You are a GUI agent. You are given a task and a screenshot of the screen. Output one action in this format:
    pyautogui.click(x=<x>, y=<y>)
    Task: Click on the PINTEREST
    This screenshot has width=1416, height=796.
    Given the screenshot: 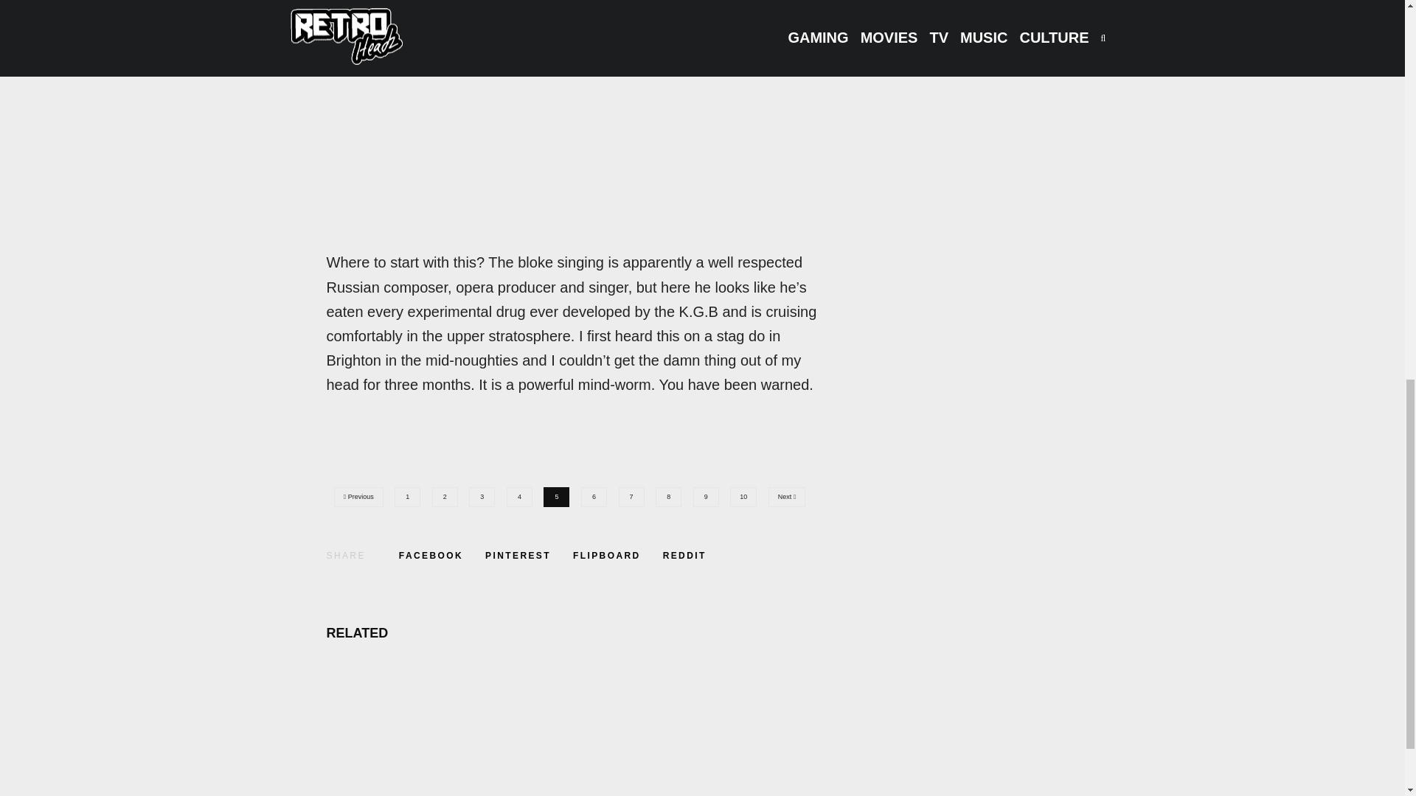 What is the action you would take?
    pyautogui.click(x=518, y=556)
    